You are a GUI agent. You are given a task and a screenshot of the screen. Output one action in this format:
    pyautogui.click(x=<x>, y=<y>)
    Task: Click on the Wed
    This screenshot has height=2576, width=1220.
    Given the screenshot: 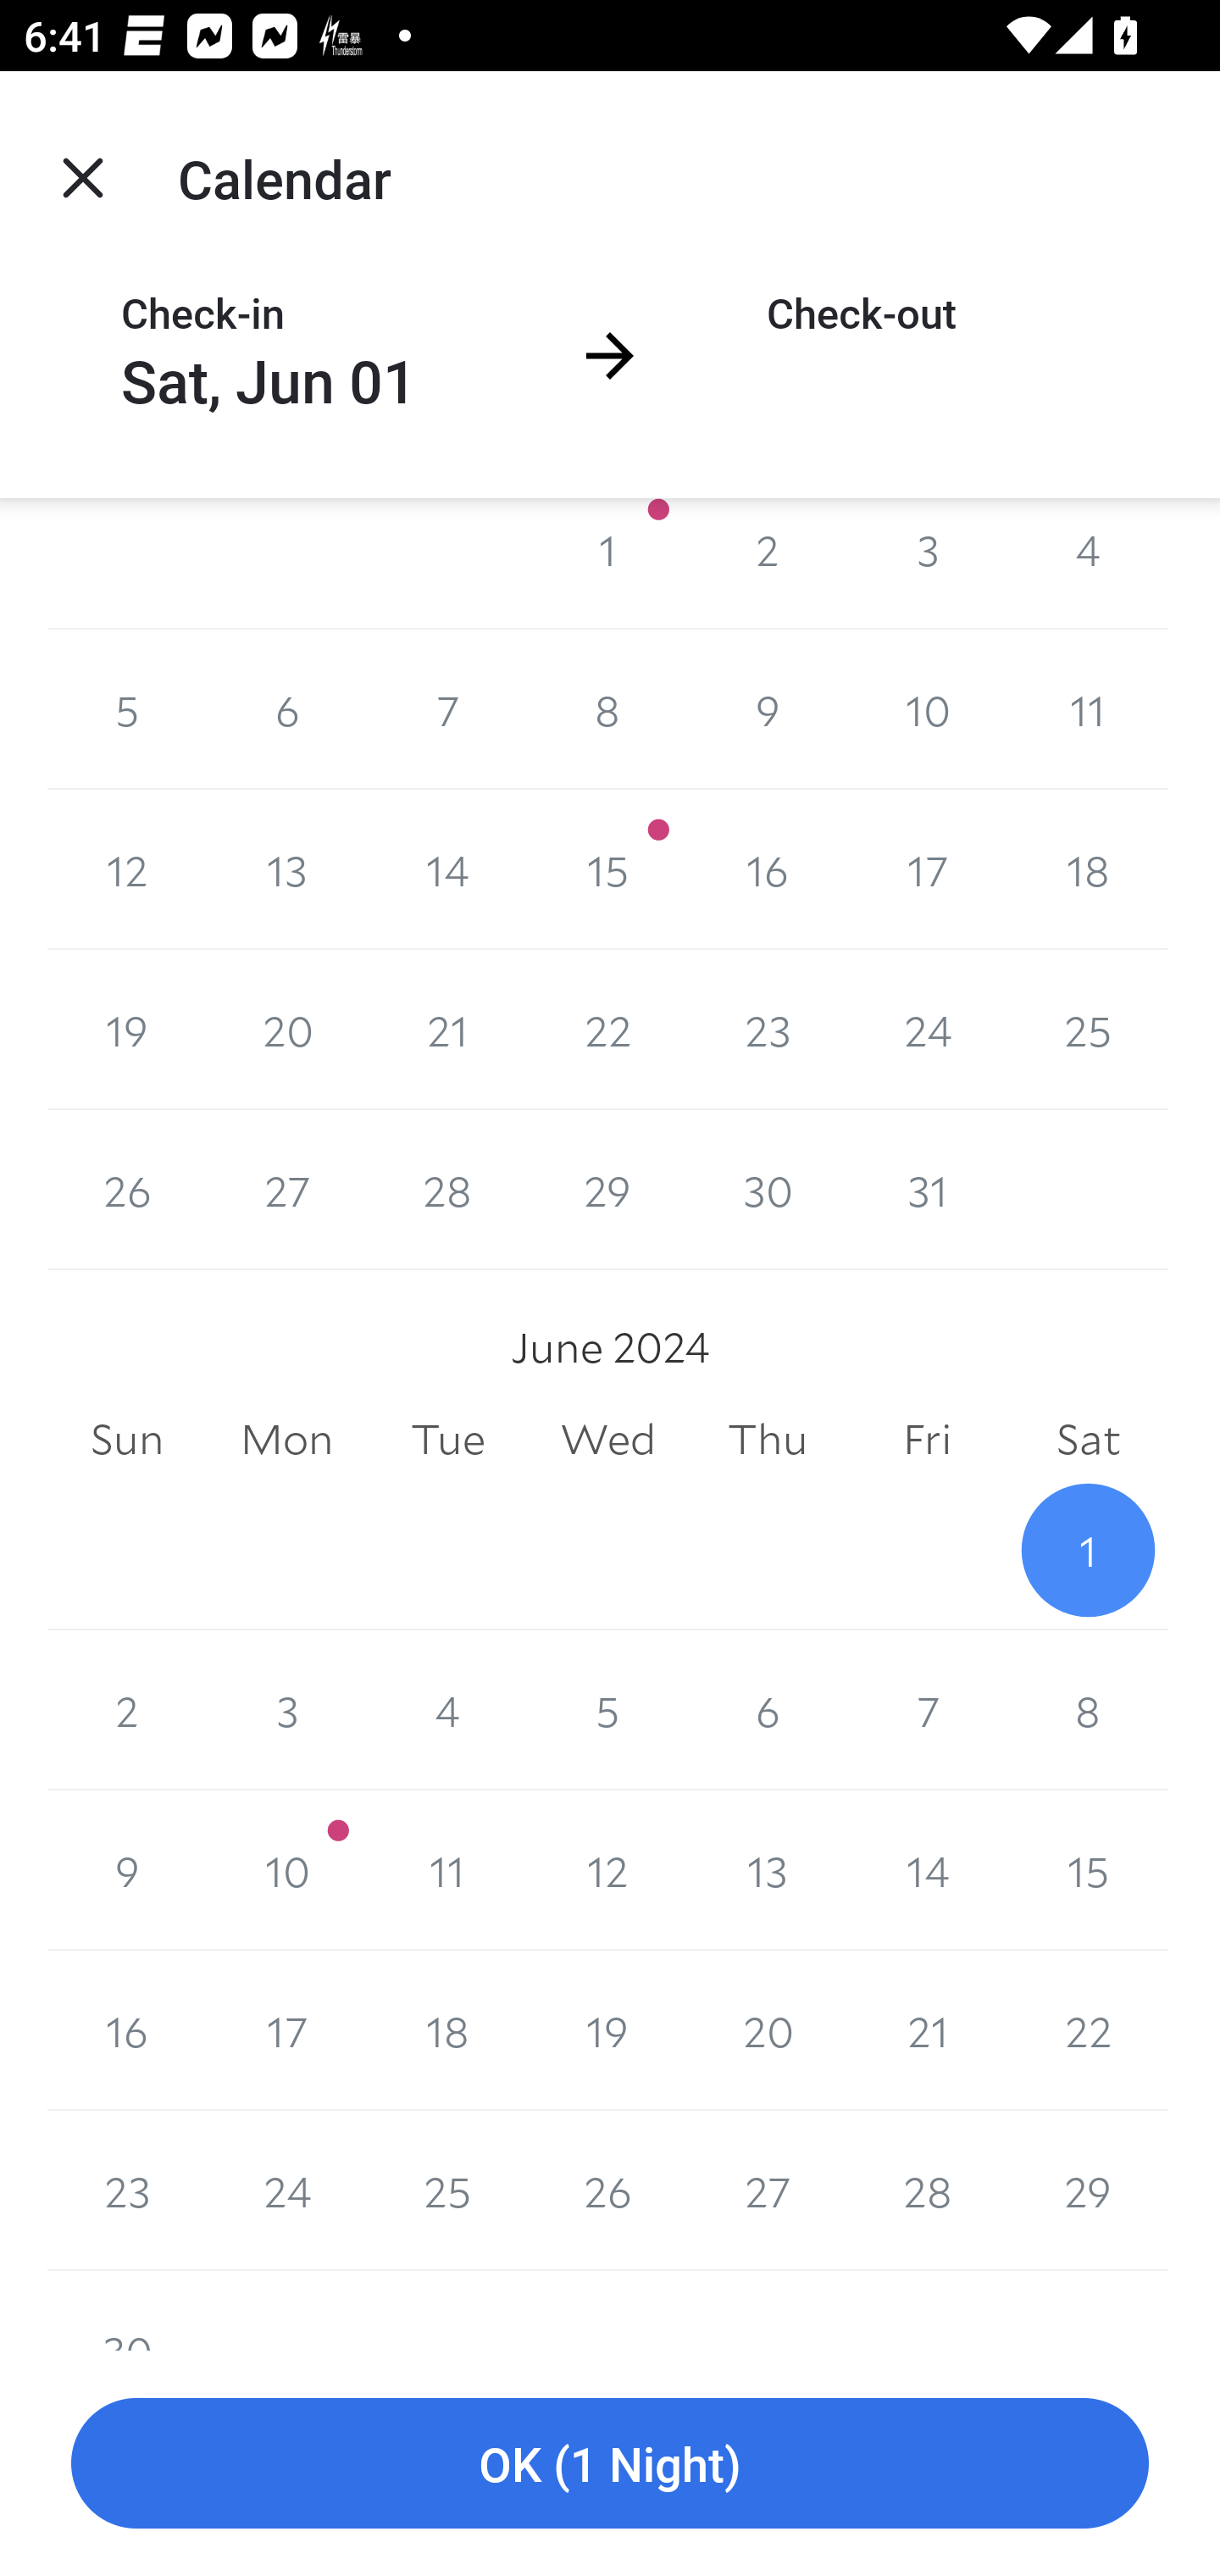 What is the action you would take?
    pyautogui.click(x=608, y=1439)
    